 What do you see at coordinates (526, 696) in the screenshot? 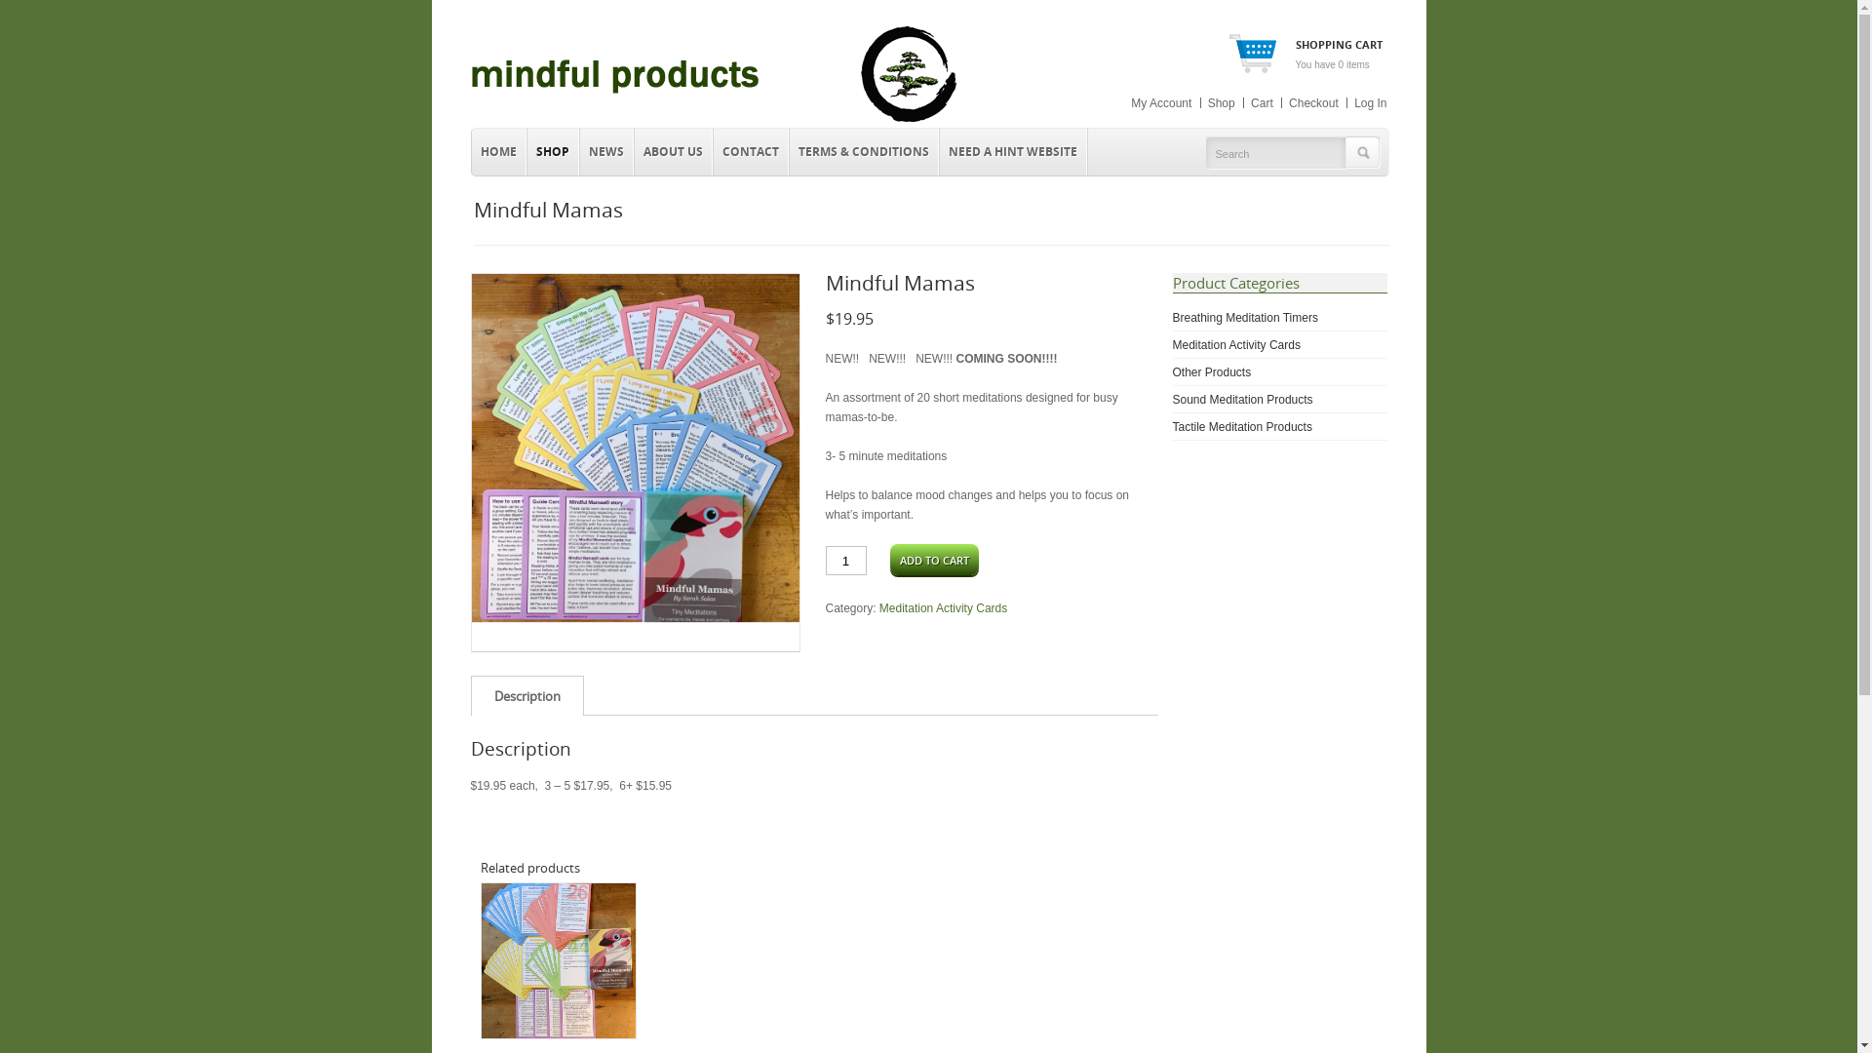
I see `Description` at bounding box center [526, 696].